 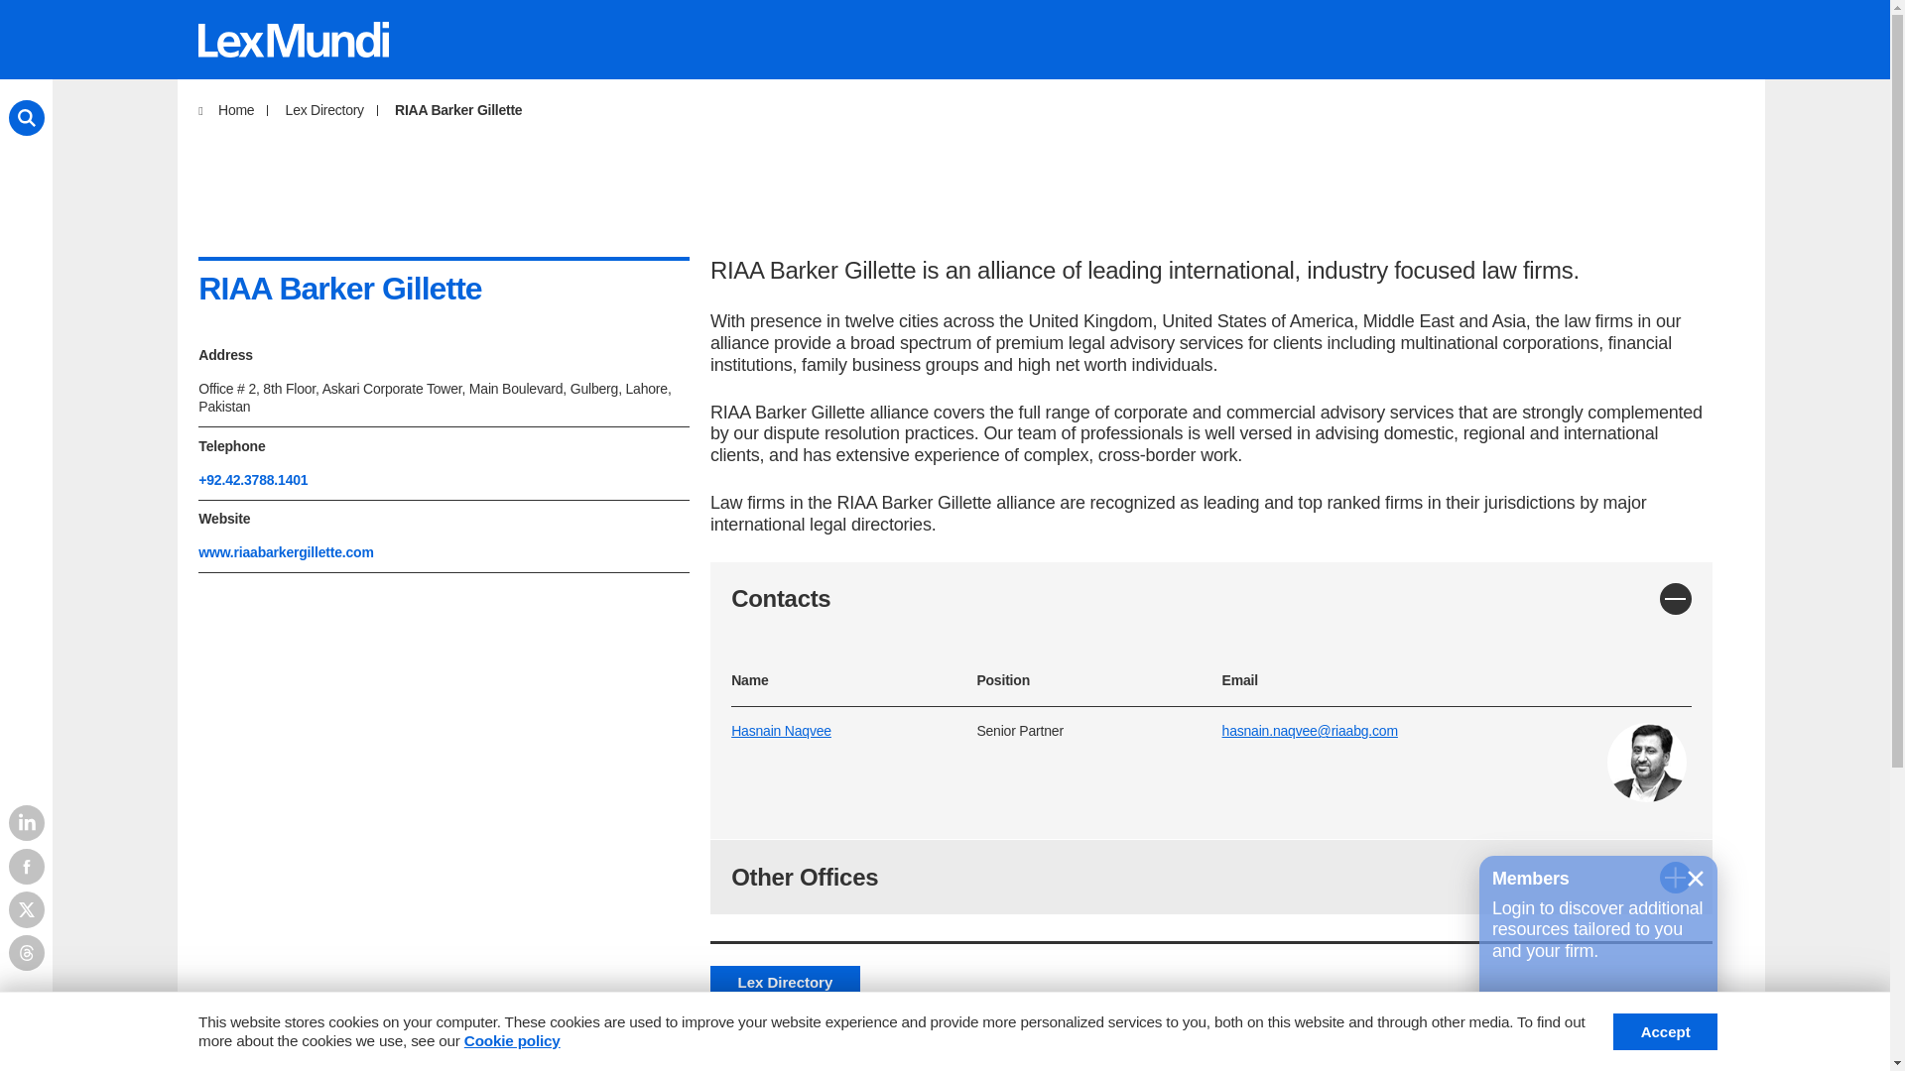 I want to click on Contact, so click(x=1119, y=1031).